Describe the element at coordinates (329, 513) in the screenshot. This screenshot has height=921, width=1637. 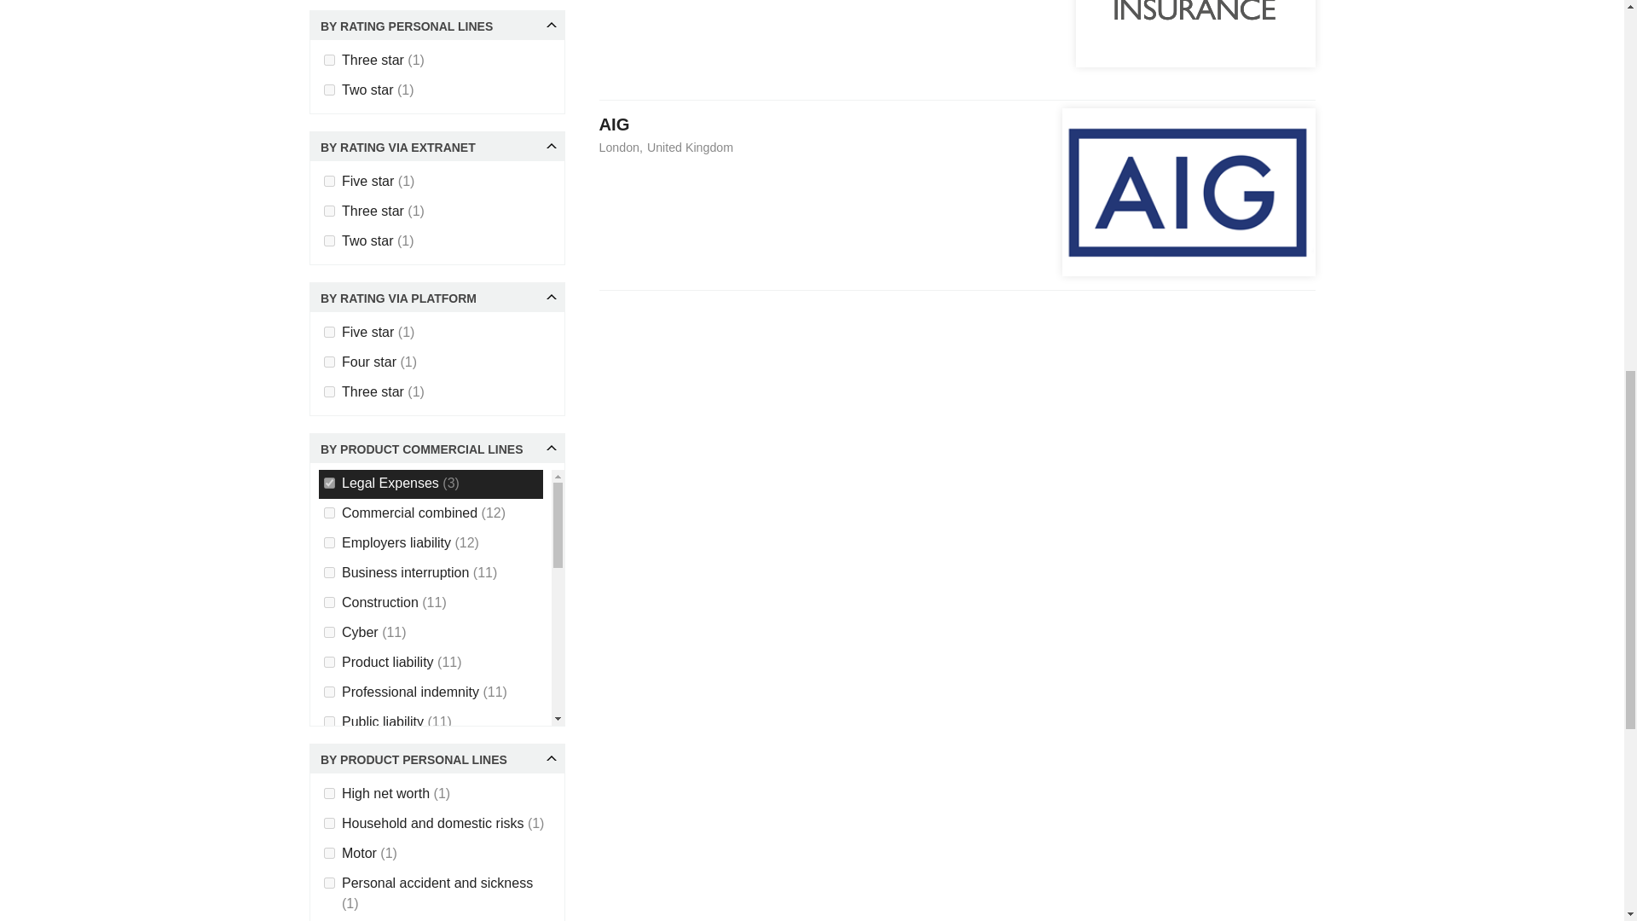
I see `14135` at that location.